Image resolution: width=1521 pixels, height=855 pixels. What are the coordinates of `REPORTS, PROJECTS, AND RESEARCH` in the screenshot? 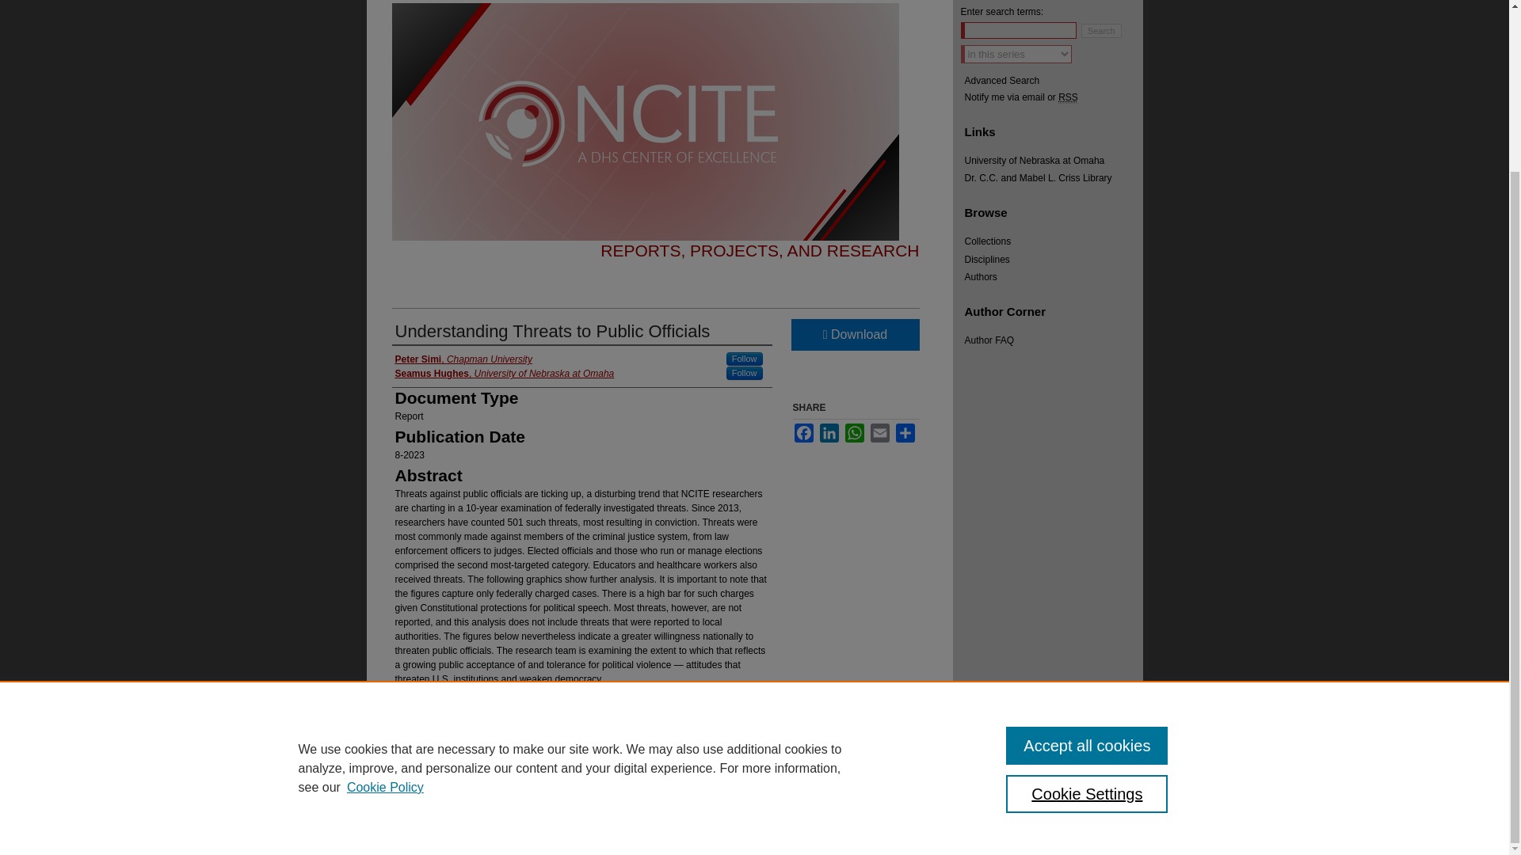 It's located at (759, 250).